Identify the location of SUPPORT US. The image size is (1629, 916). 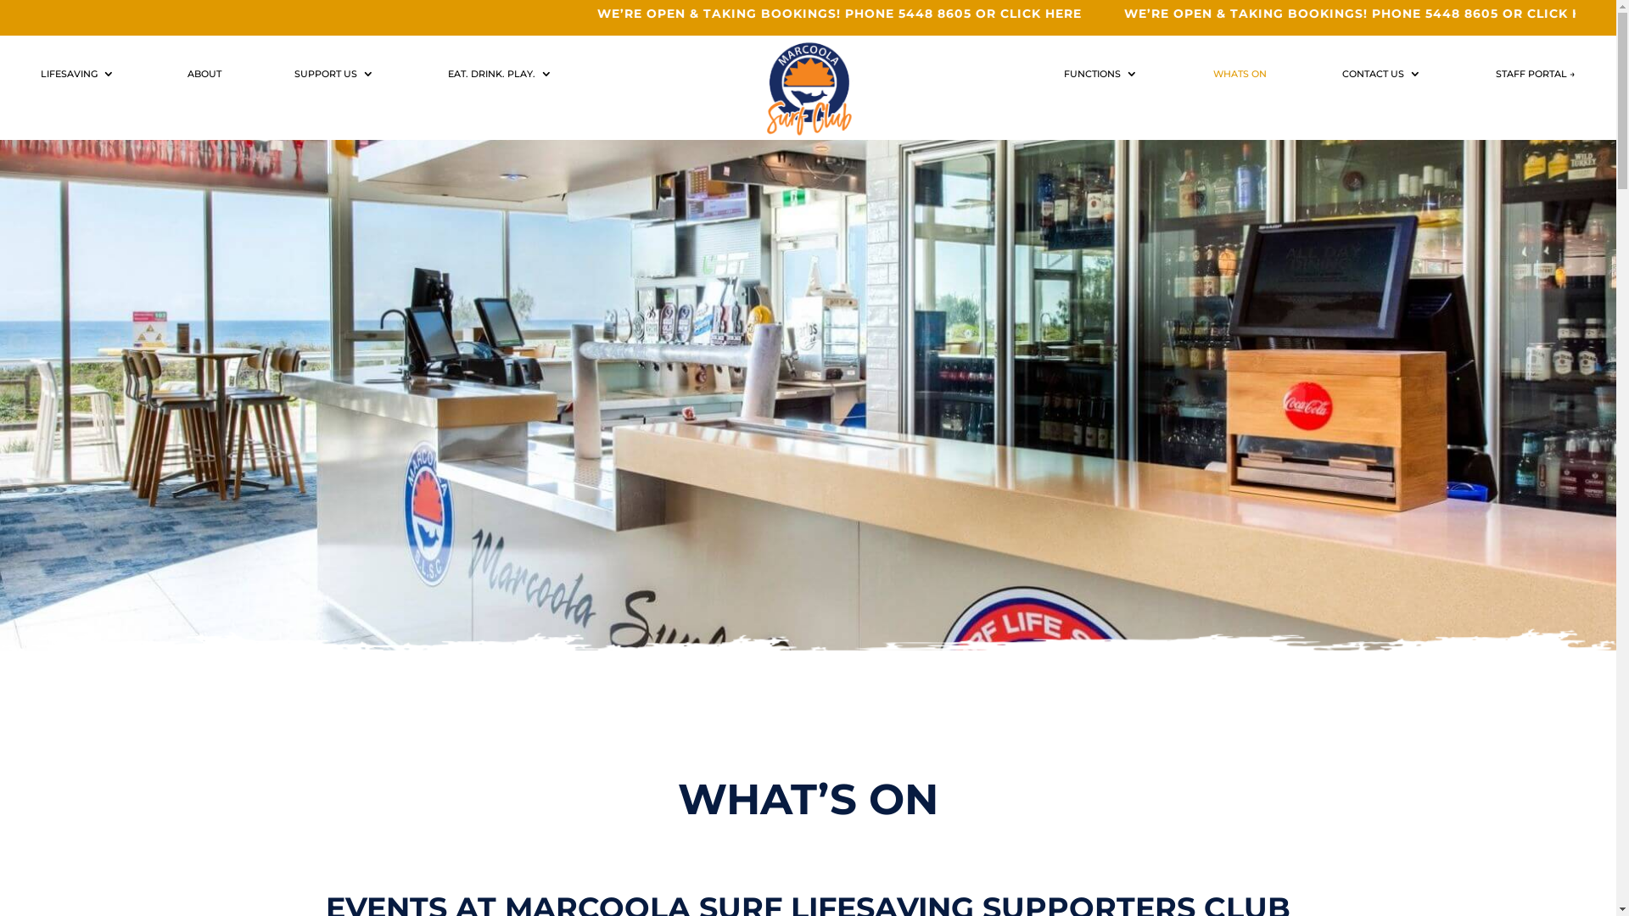
(334, 77).